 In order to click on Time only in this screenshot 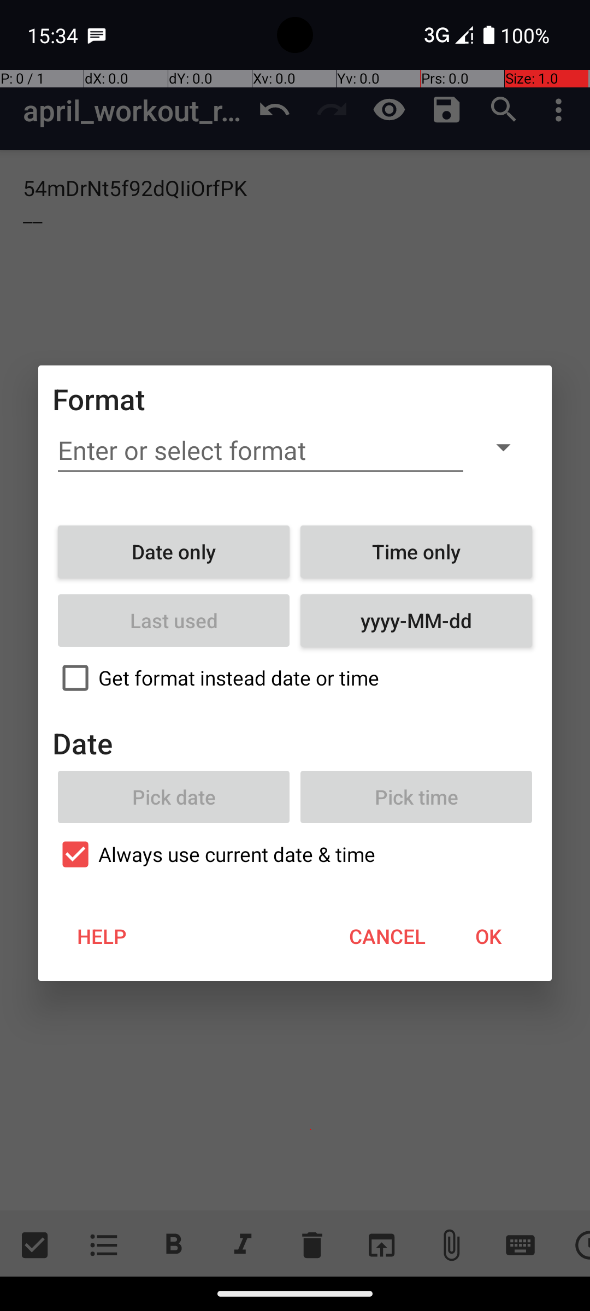, I will do `click(416, 552)`.